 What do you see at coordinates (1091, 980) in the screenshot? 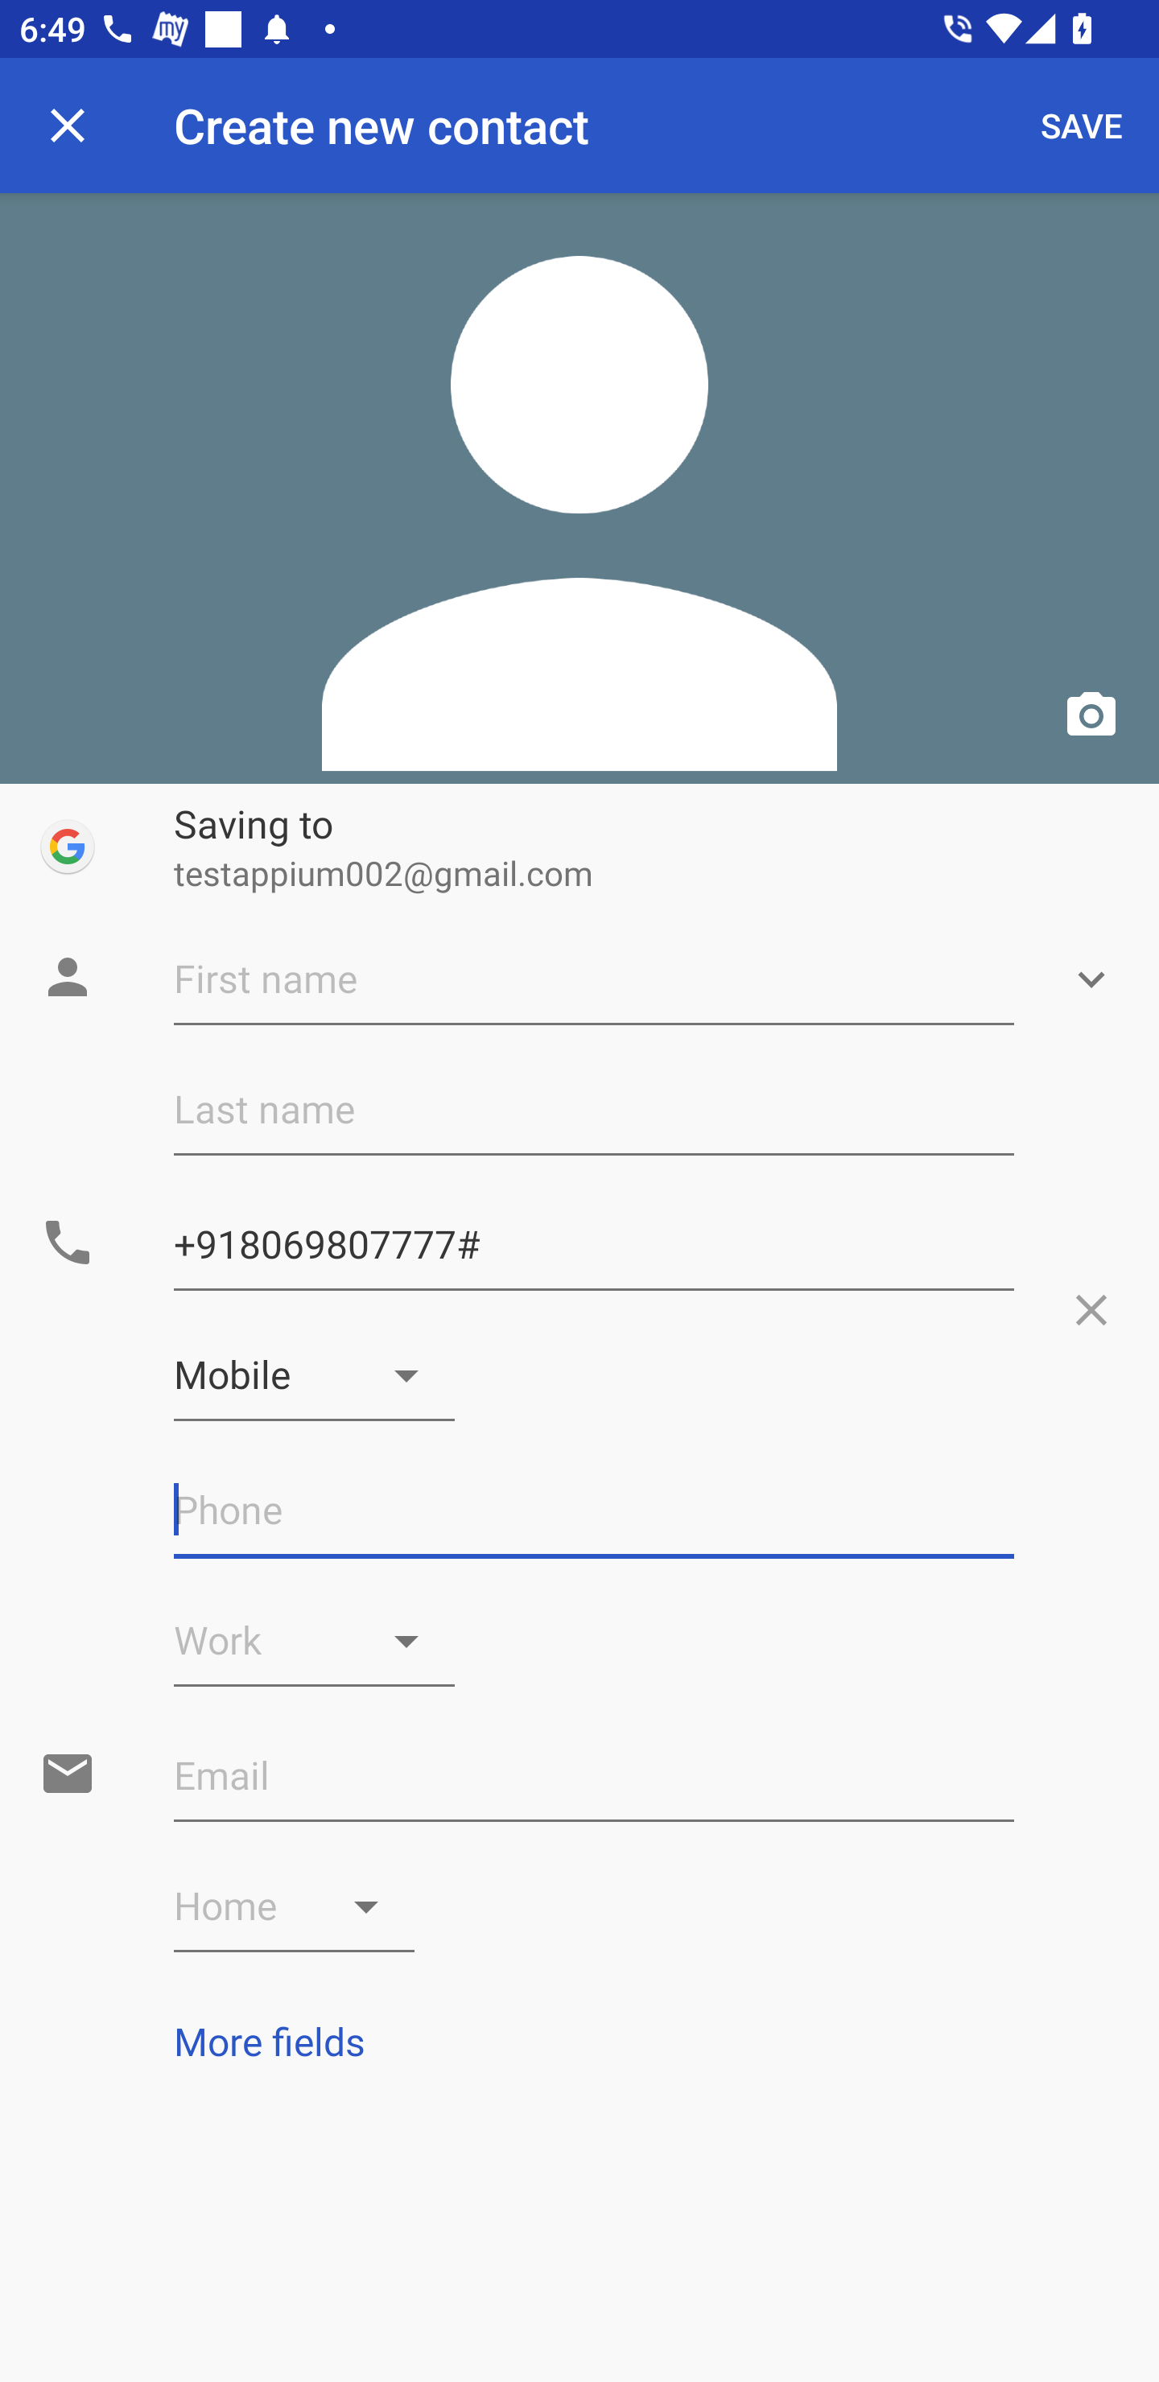
I see `Show more name fields` at bounding box center [1091, 980].